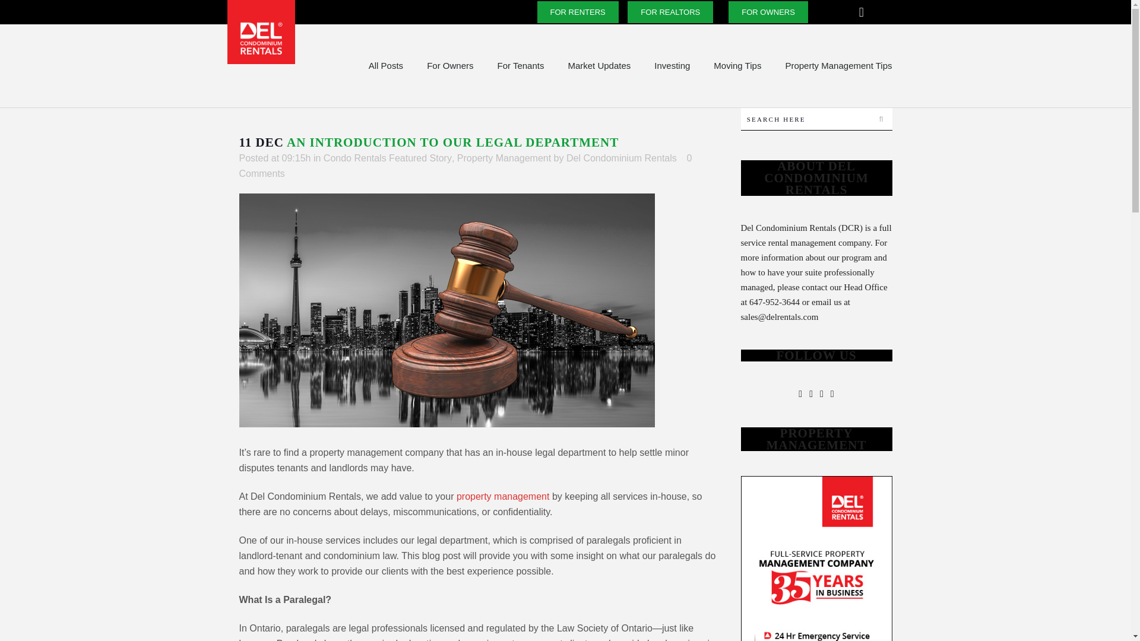 The width and height of the screenshot is (1140, 641). I want to click on FOR RENTERS, so click(578, 12).